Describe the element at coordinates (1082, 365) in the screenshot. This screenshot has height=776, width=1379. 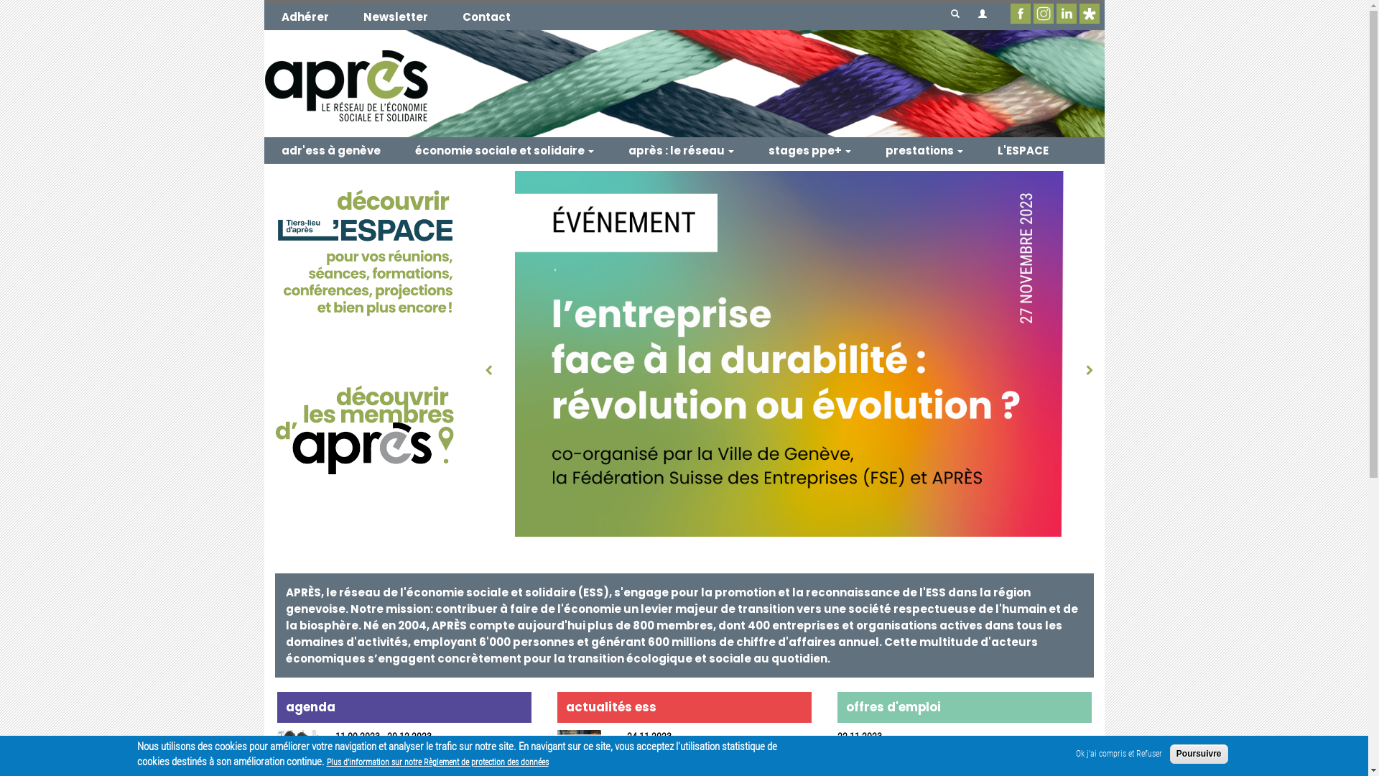
I see `Next` at that location.